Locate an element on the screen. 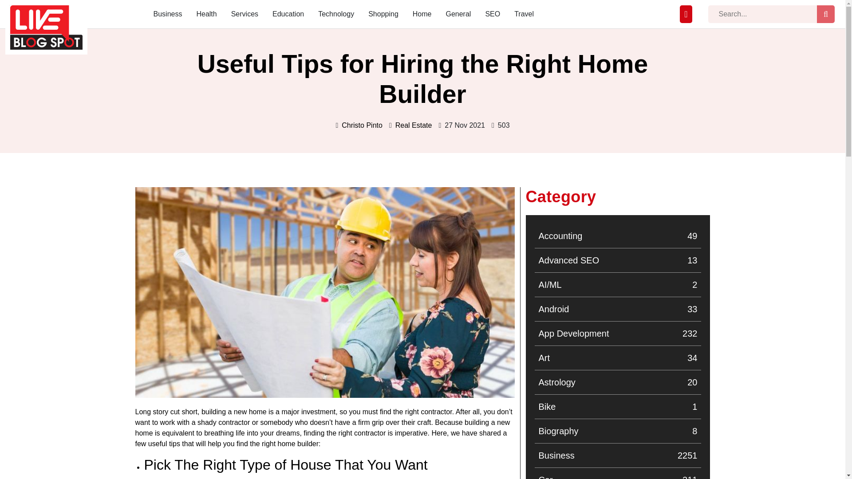  Real Estate is located at coordinates (618, 333).